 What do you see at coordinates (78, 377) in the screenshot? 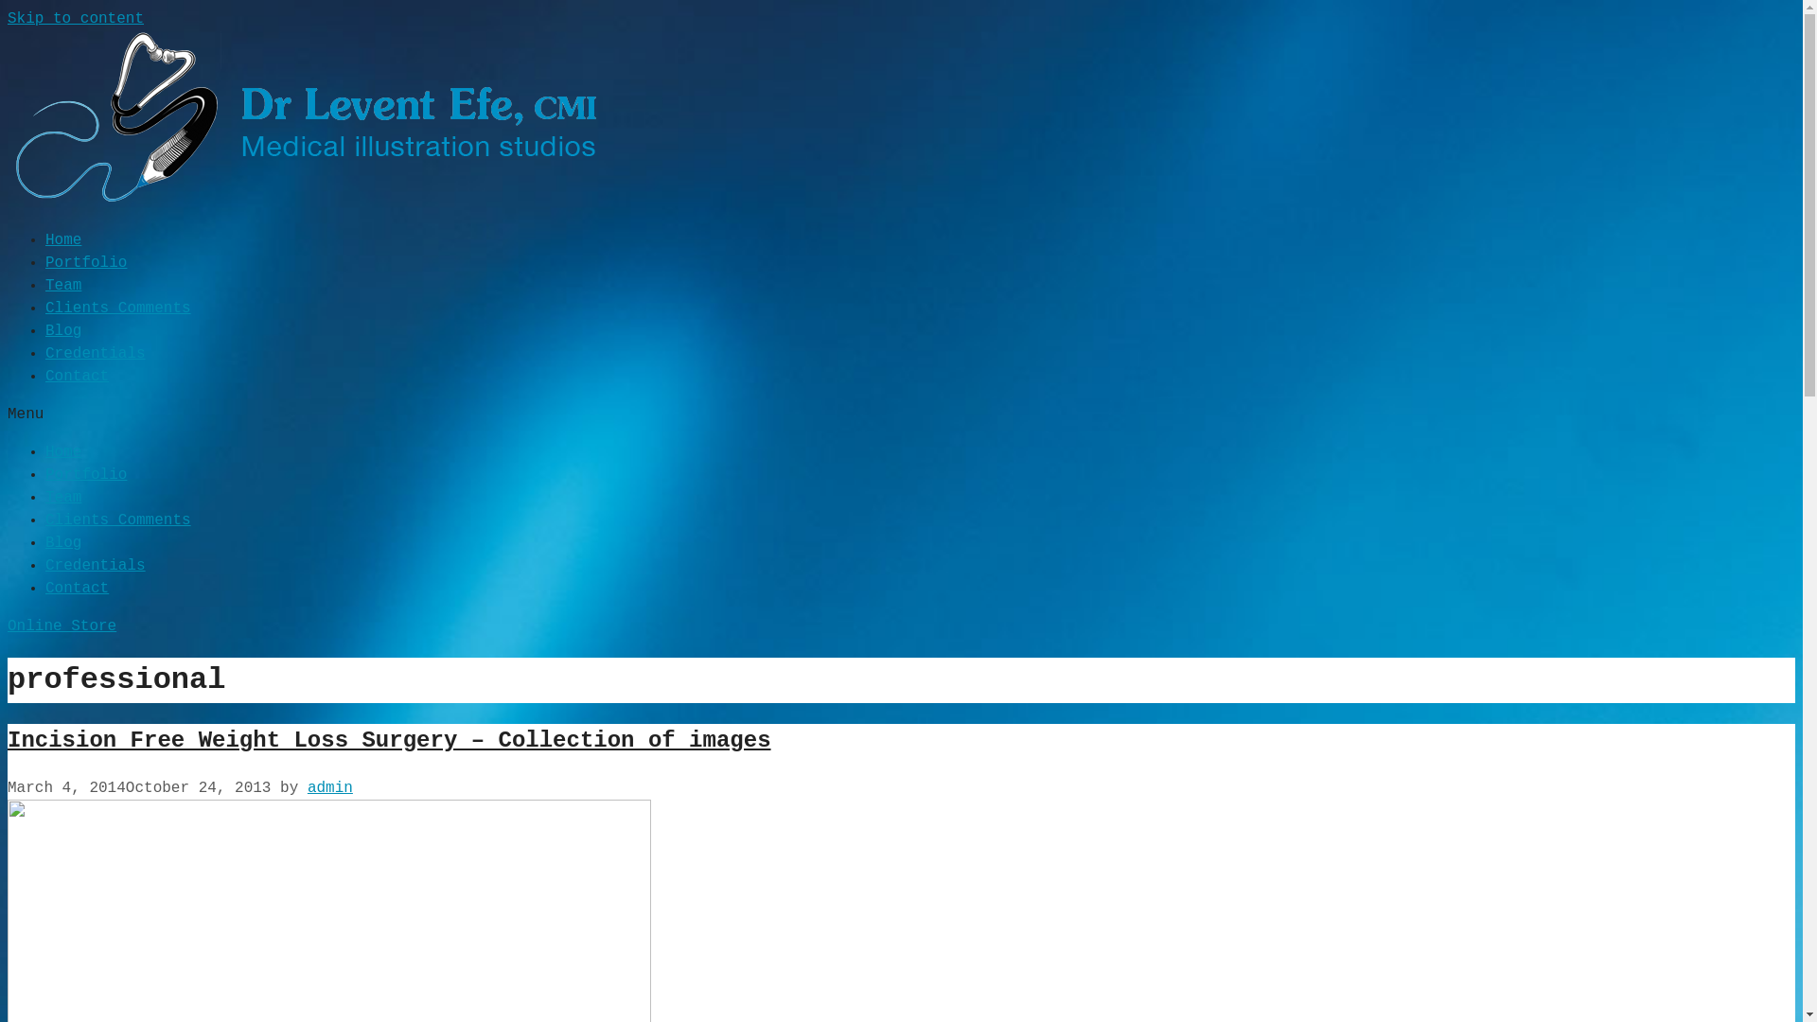
I see `Contact` at bounding box center [78, 377].